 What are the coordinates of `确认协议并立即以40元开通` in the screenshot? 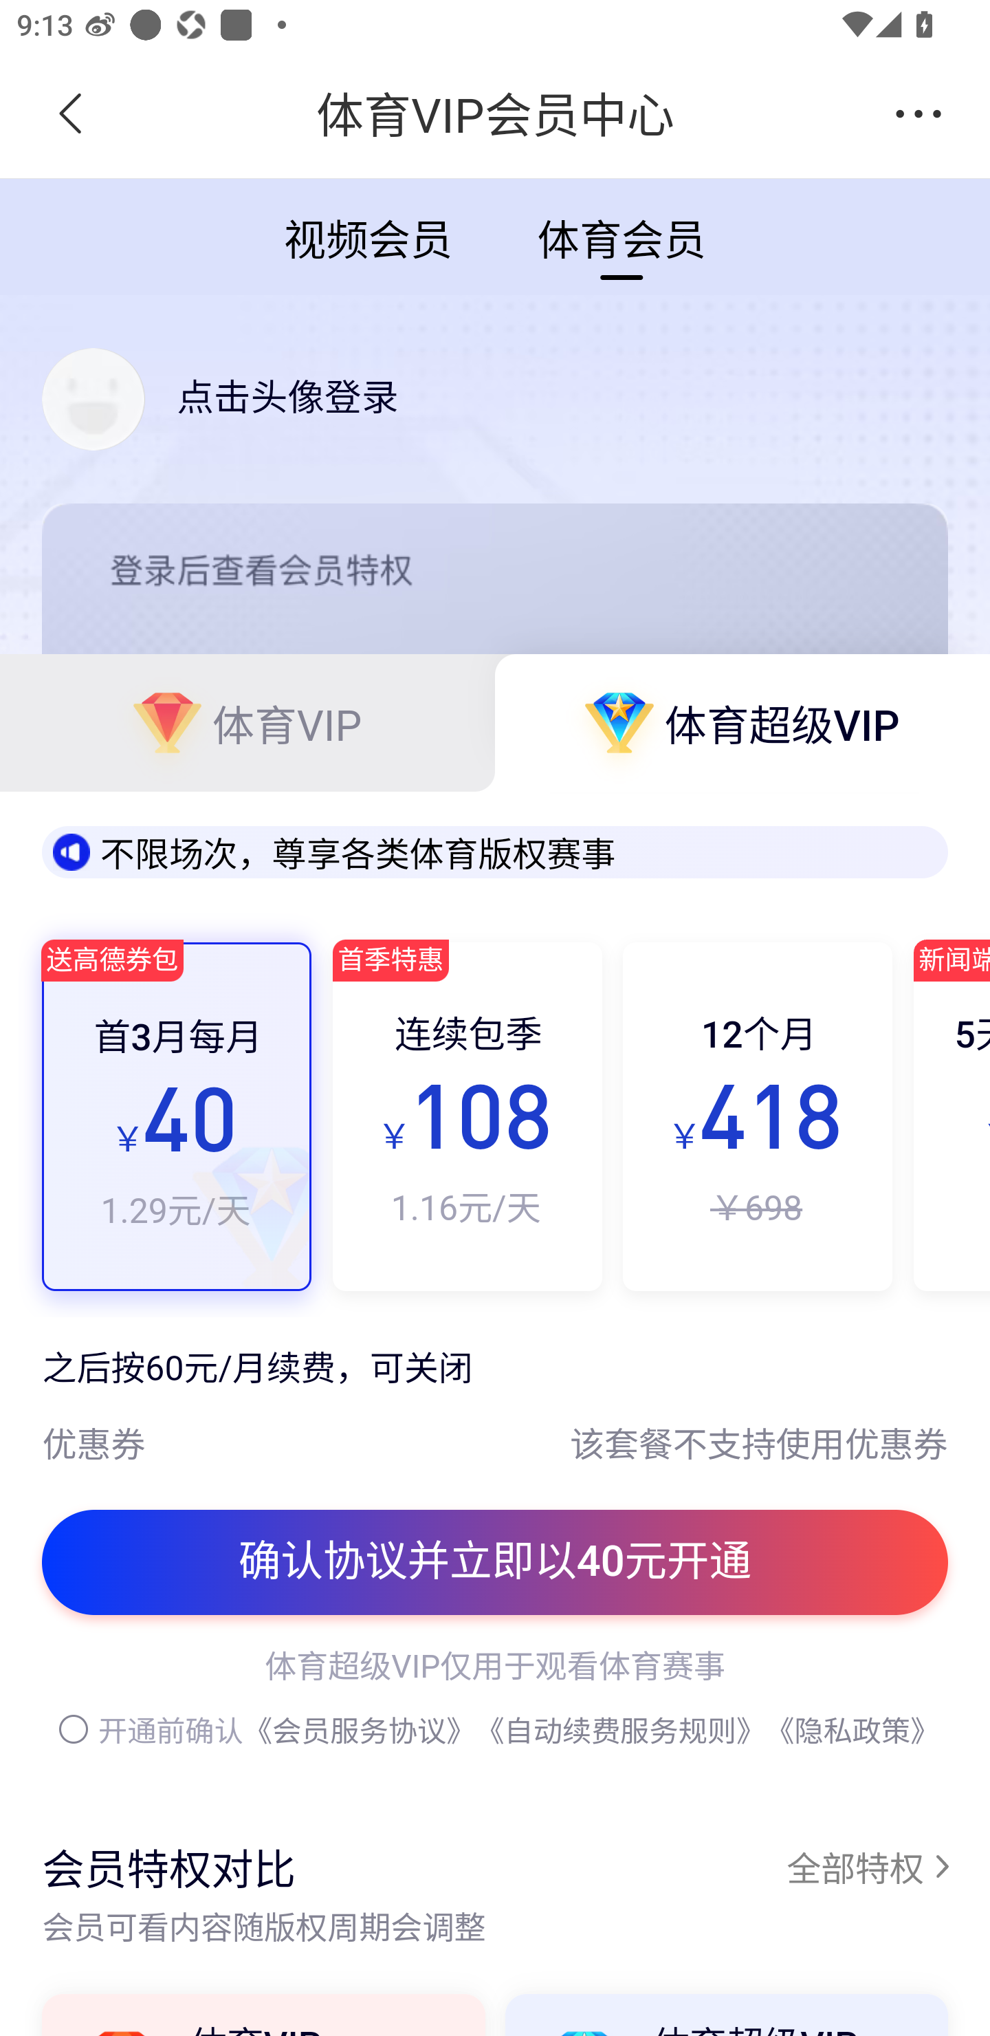 It's located at (495, 1563).